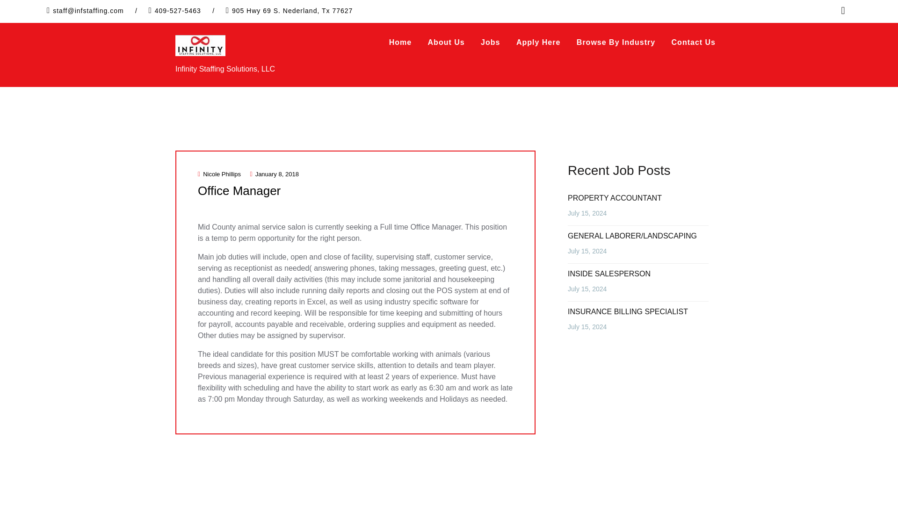 This screenshot has width=898, height=505. What do you see at coordinates (609, 274) in the screenshot?
I see `INSIDE SALESPERSON` at bounding box center [609, 274].